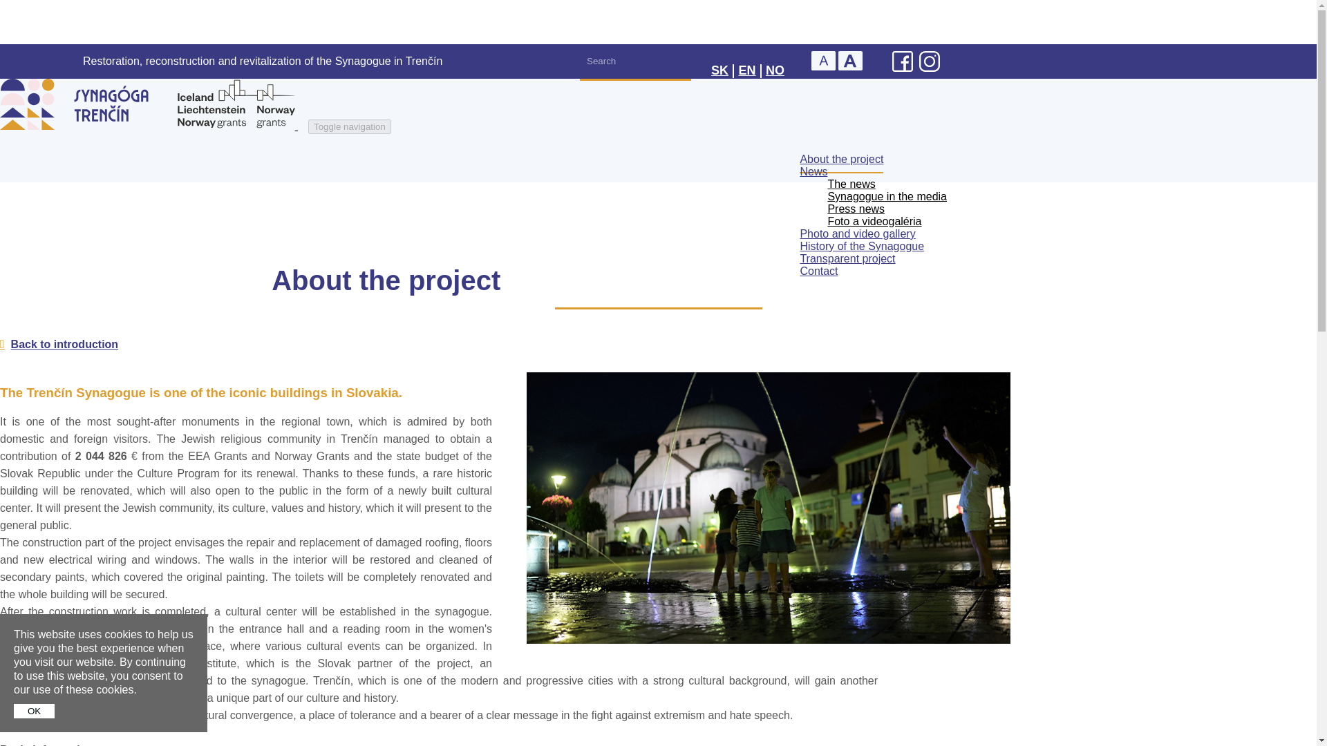 The image size is (1327, 746). What do you see at coordinates (813, 171) in the screenshot?
I see `News` at bounding box center [813, 171].